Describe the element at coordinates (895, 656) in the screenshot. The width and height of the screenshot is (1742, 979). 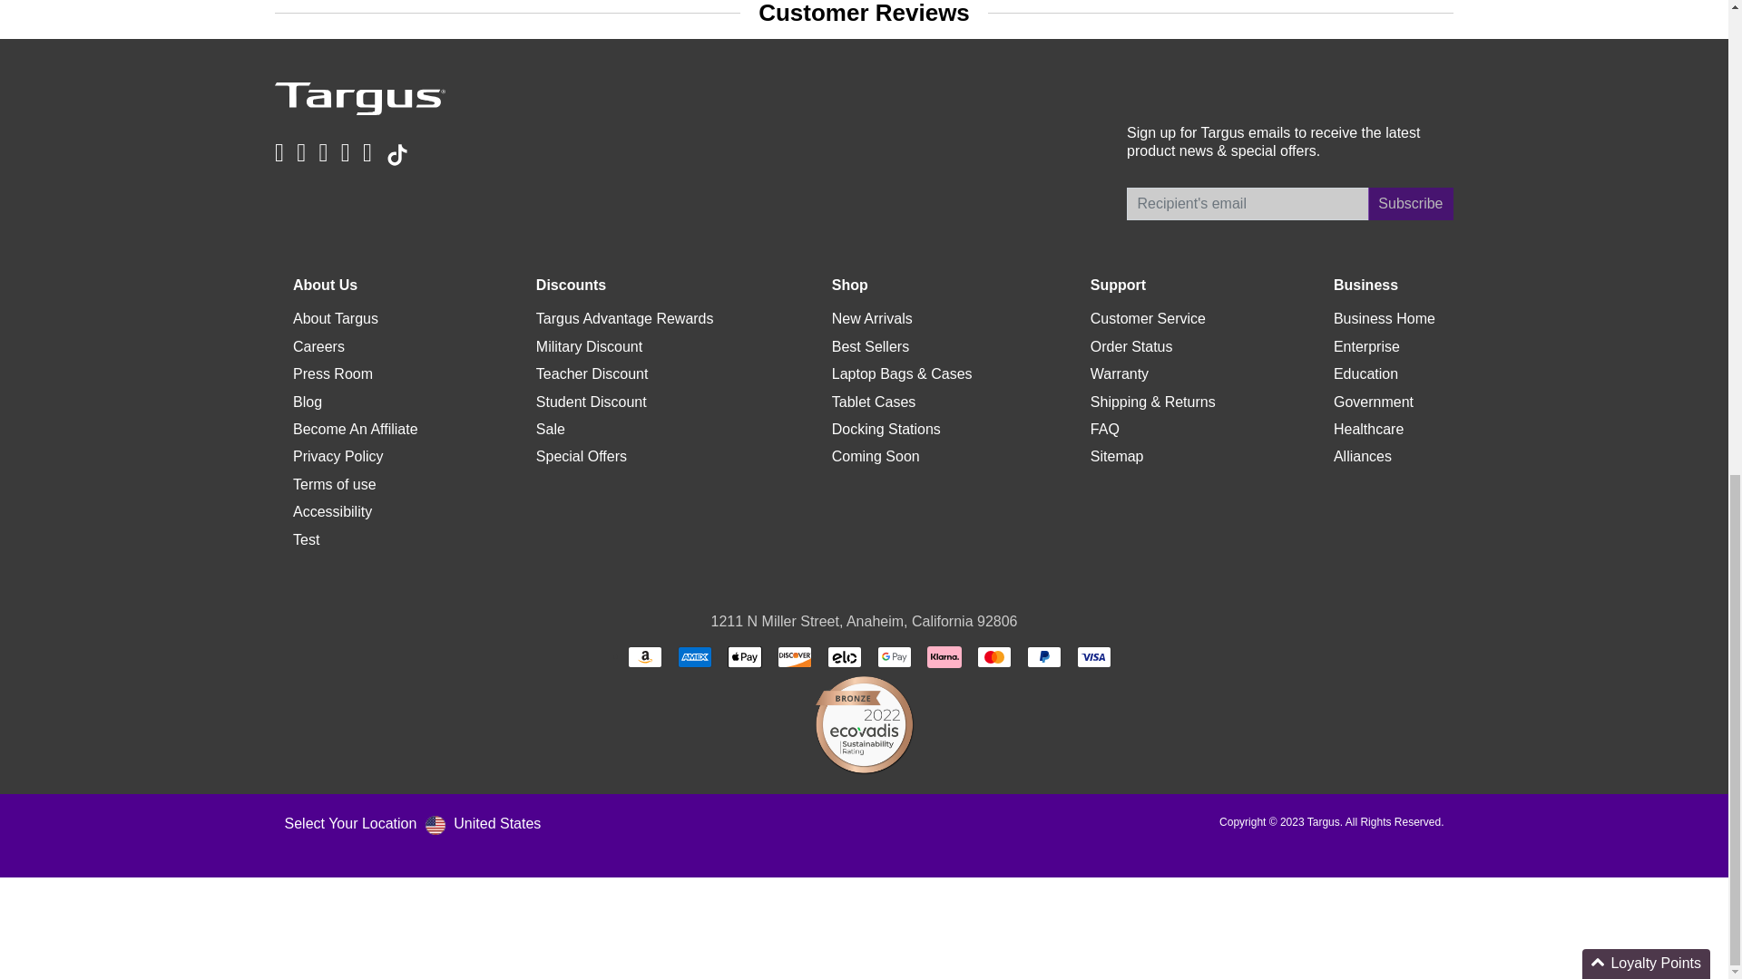
I see `Google Pay` at that location.